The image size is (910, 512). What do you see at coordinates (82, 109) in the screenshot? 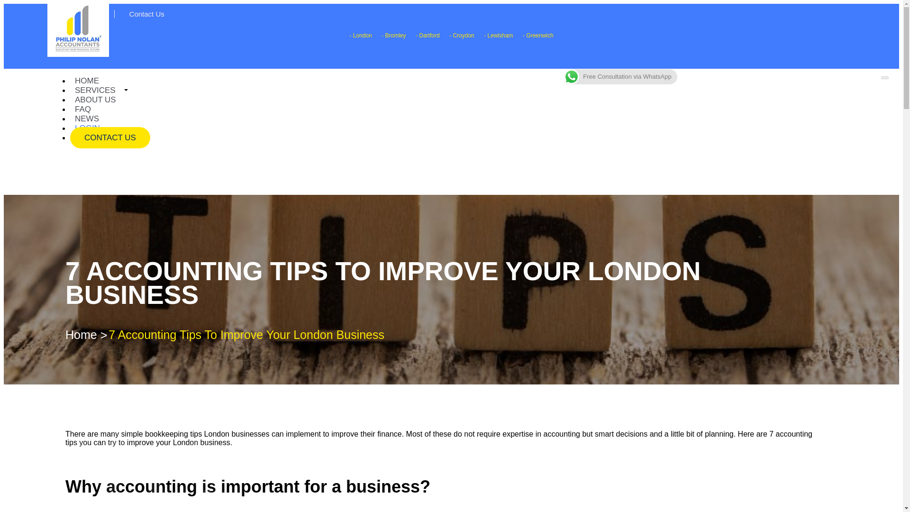
I see `FAQ` at bounding box center [82, 109].